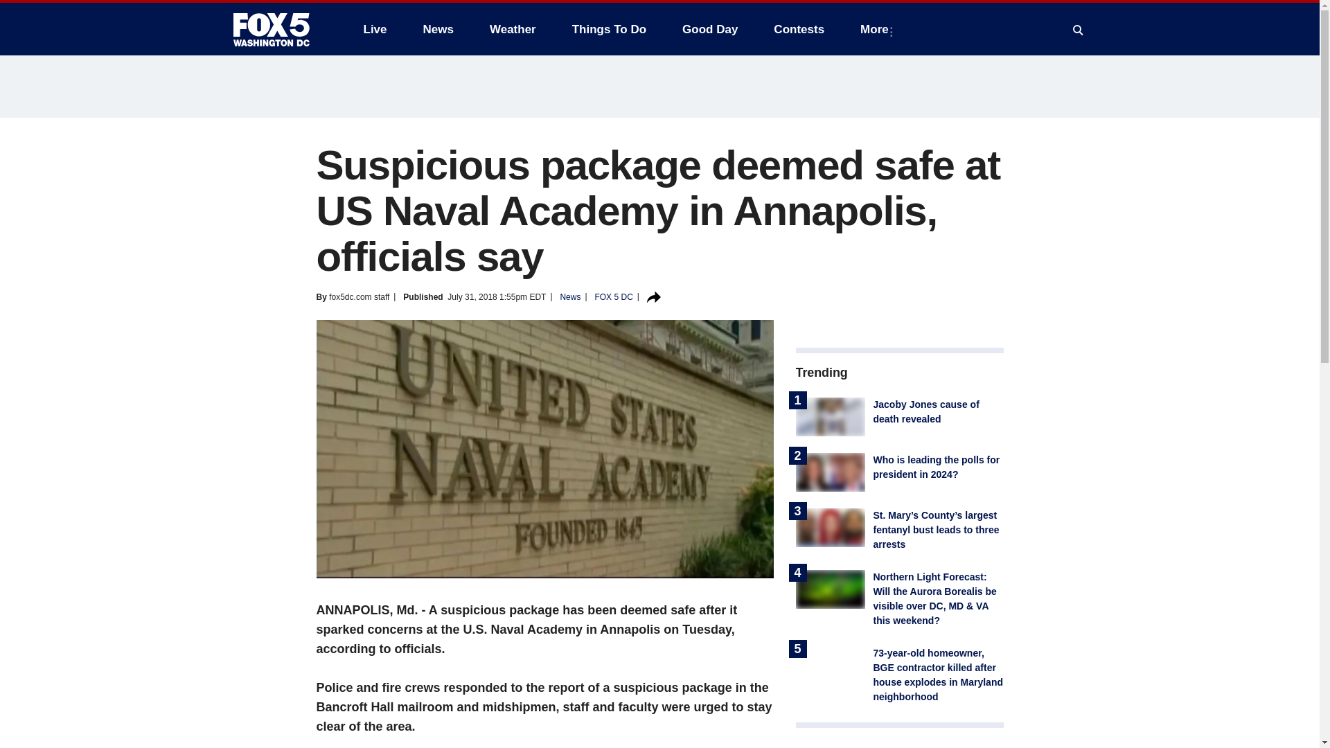  What do you see at coordinates (375, 29) in the screenshot?
I see `Live` at bounding box center [375, 29].